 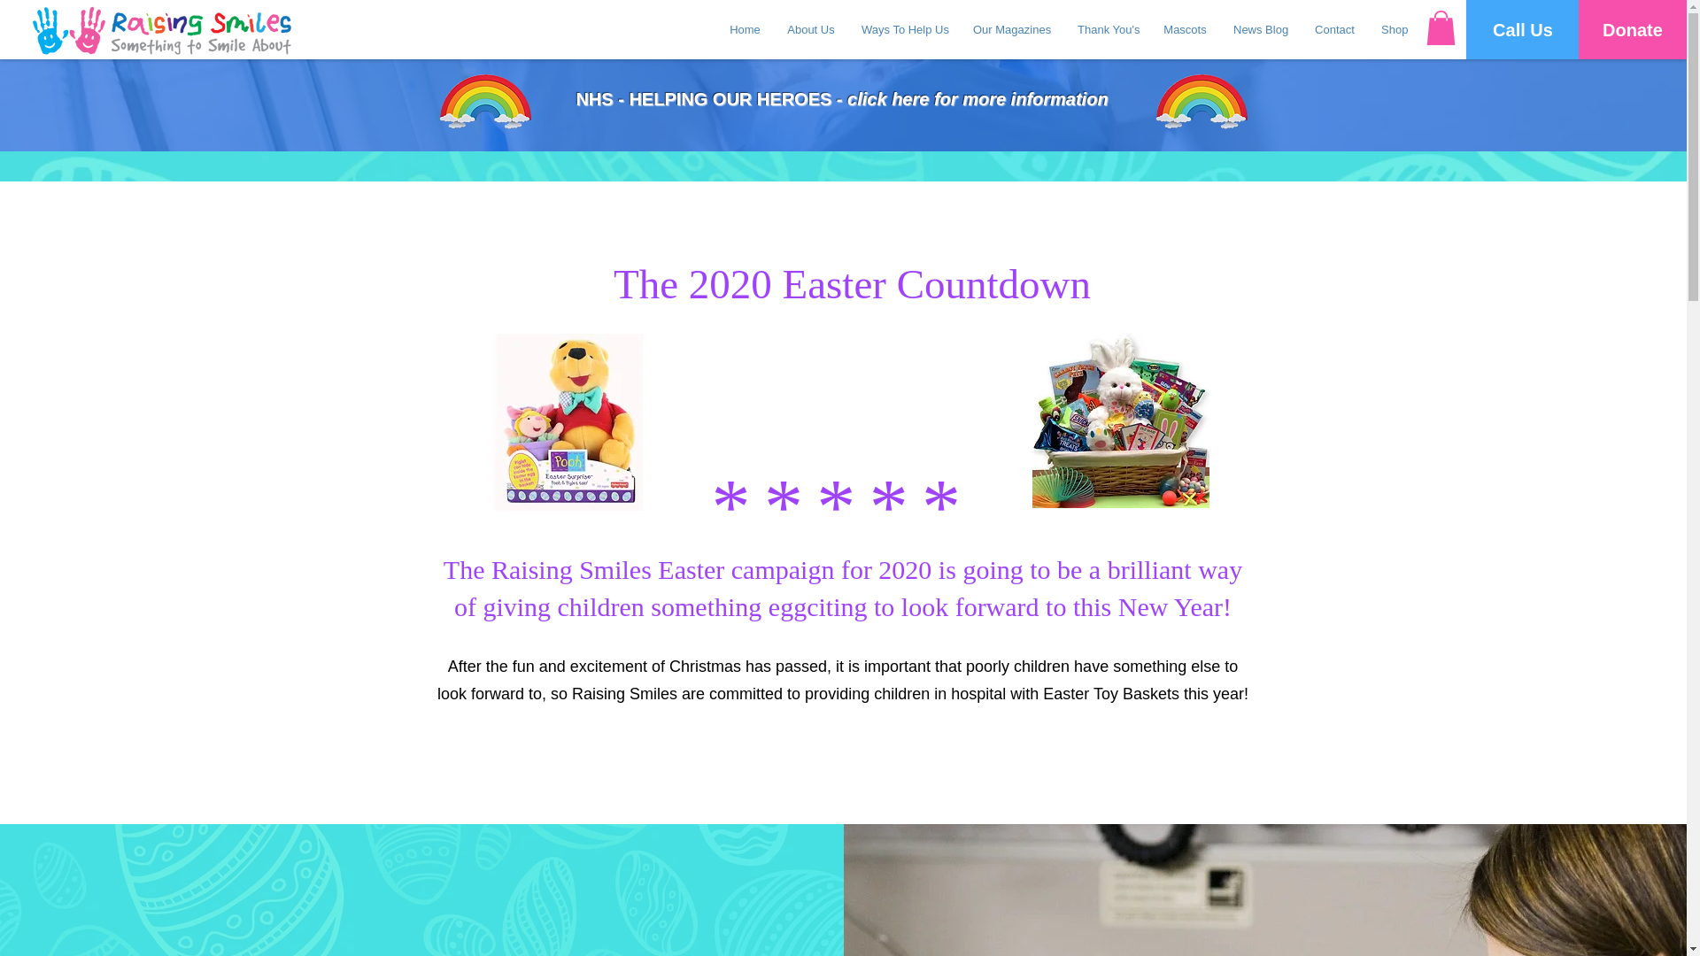 What do you see at coordinates (1261, 30) in the screenshot?
I see `News Blog` at bounding box center [1261, 30].